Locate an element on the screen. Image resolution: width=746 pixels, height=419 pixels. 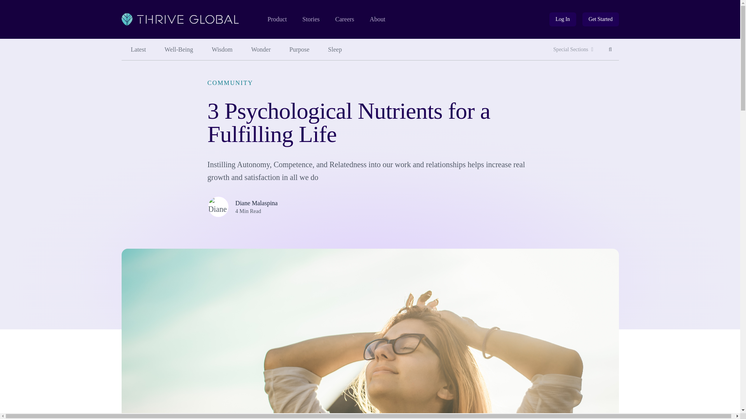
Wonder is located at coordinates (261, 50).